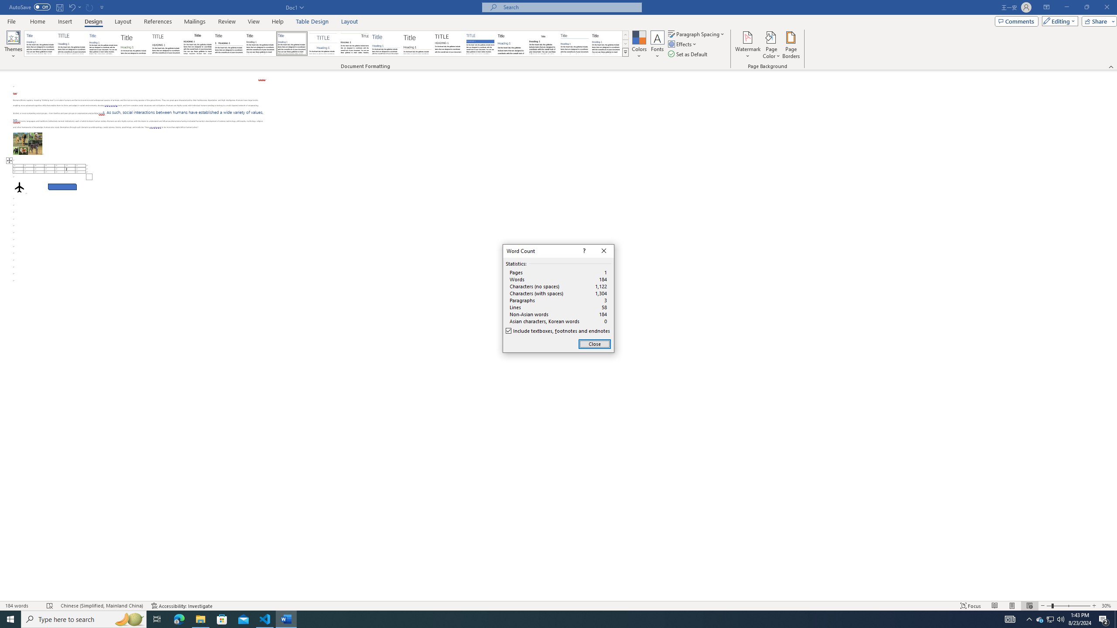 This screenshot has width=1117, height=628. Describe the element at coordinates (79, 7) in the screenshot. I see `More Options` at that location.